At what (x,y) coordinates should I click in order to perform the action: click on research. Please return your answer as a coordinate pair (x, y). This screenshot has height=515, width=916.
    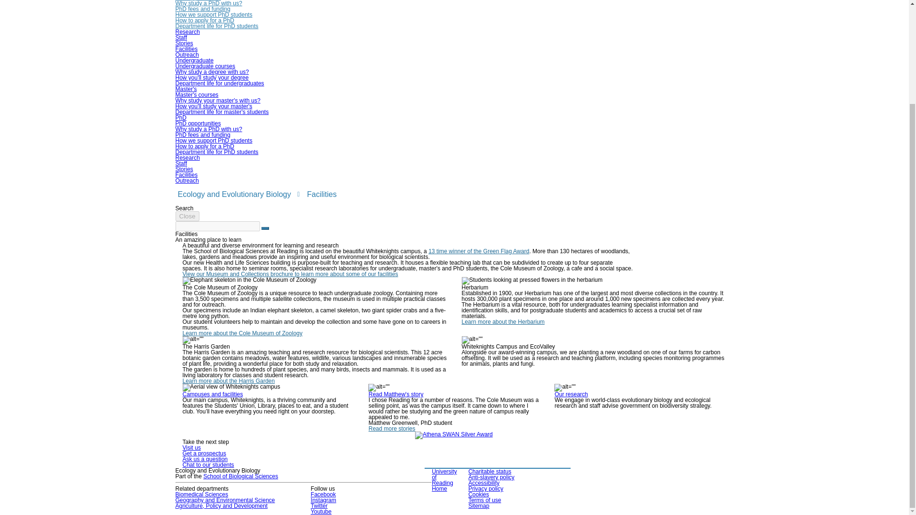
    Looking at the image, I should click on (187, 32).